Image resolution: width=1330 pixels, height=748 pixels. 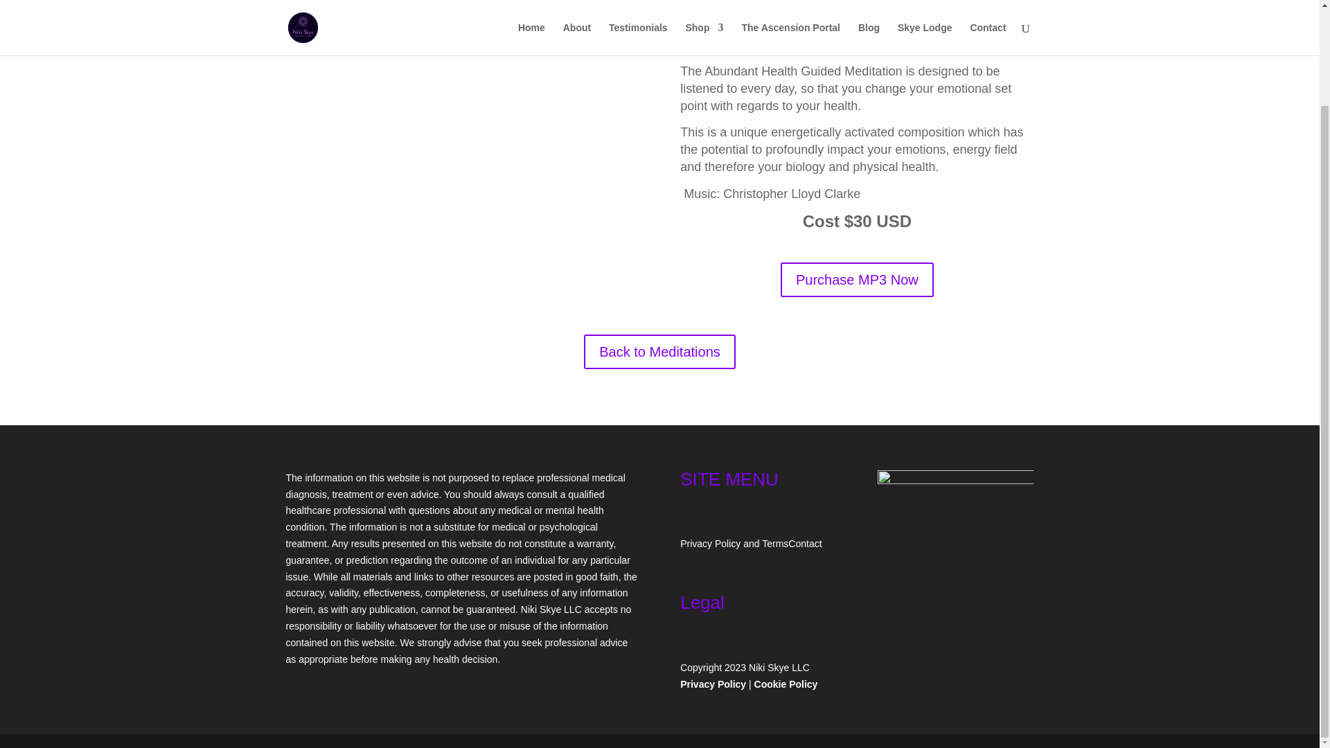 I want to click on Purchase MP3 Now, so click(x=857, y=280).